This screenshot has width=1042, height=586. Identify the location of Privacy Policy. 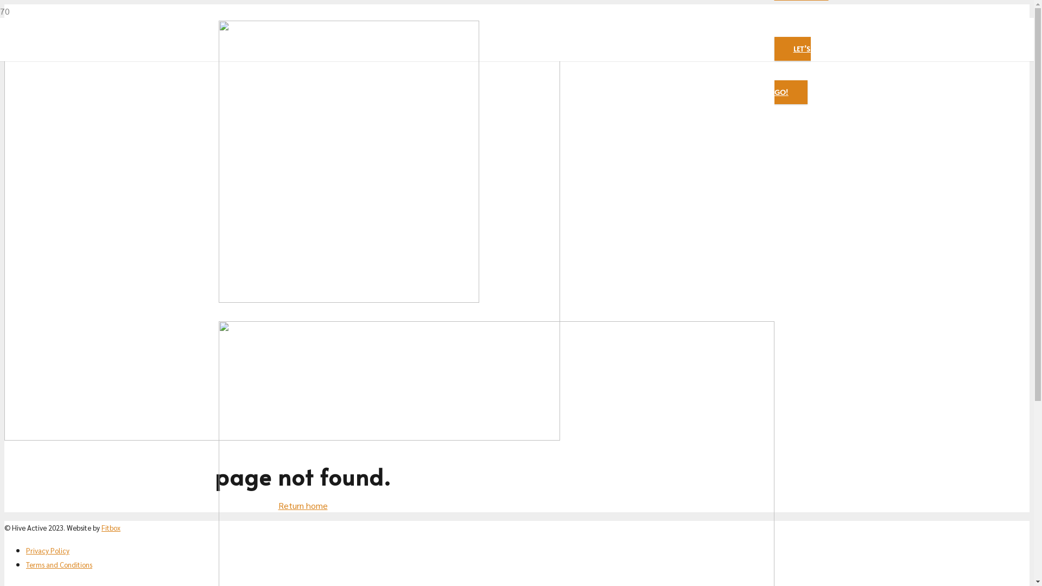
(48, 550).